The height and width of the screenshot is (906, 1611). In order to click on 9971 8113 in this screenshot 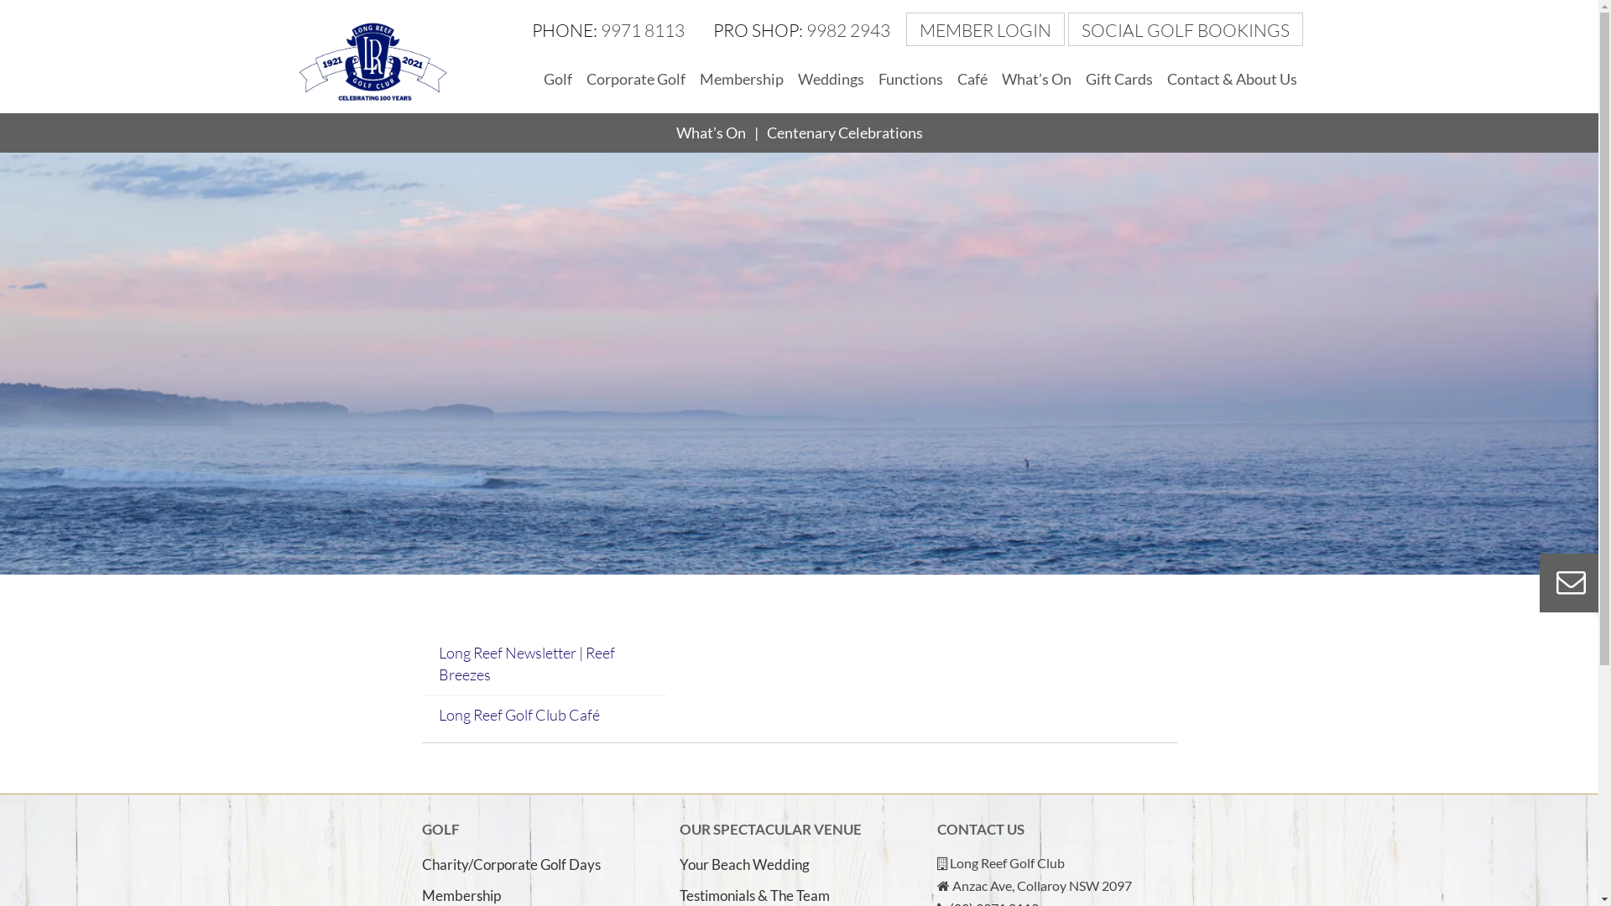, I will do `click(643, 30)`.